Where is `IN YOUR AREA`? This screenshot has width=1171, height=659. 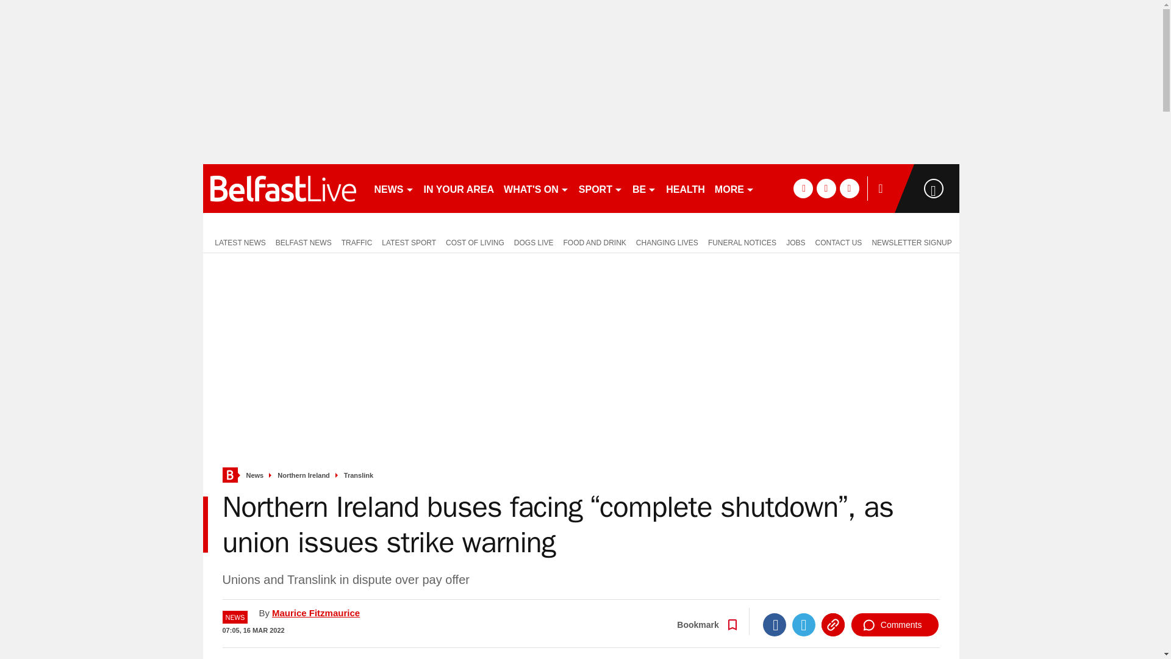 IN YOUR AREA is located at coordinates (458, 188).